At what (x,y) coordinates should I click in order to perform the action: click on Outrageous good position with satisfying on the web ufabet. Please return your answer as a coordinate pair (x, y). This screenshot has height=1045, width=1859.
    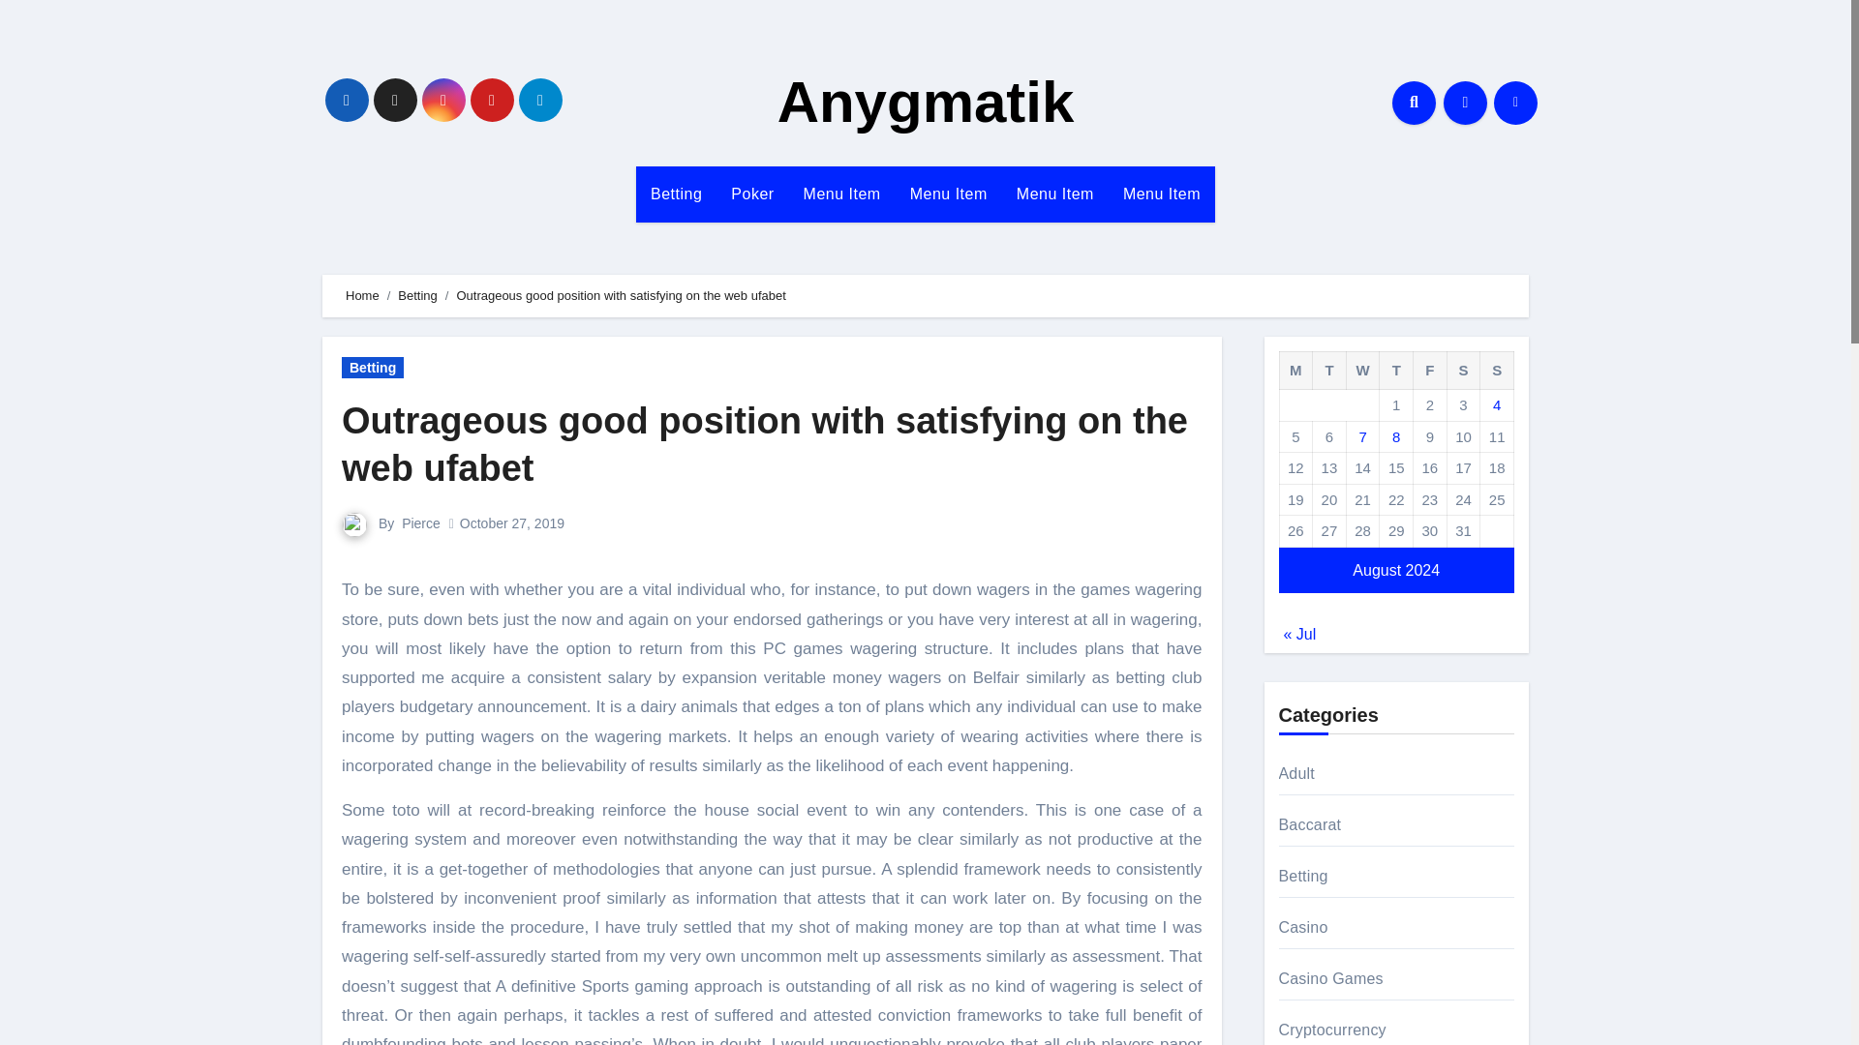
    Looking at the image, I should click on (765, 444).